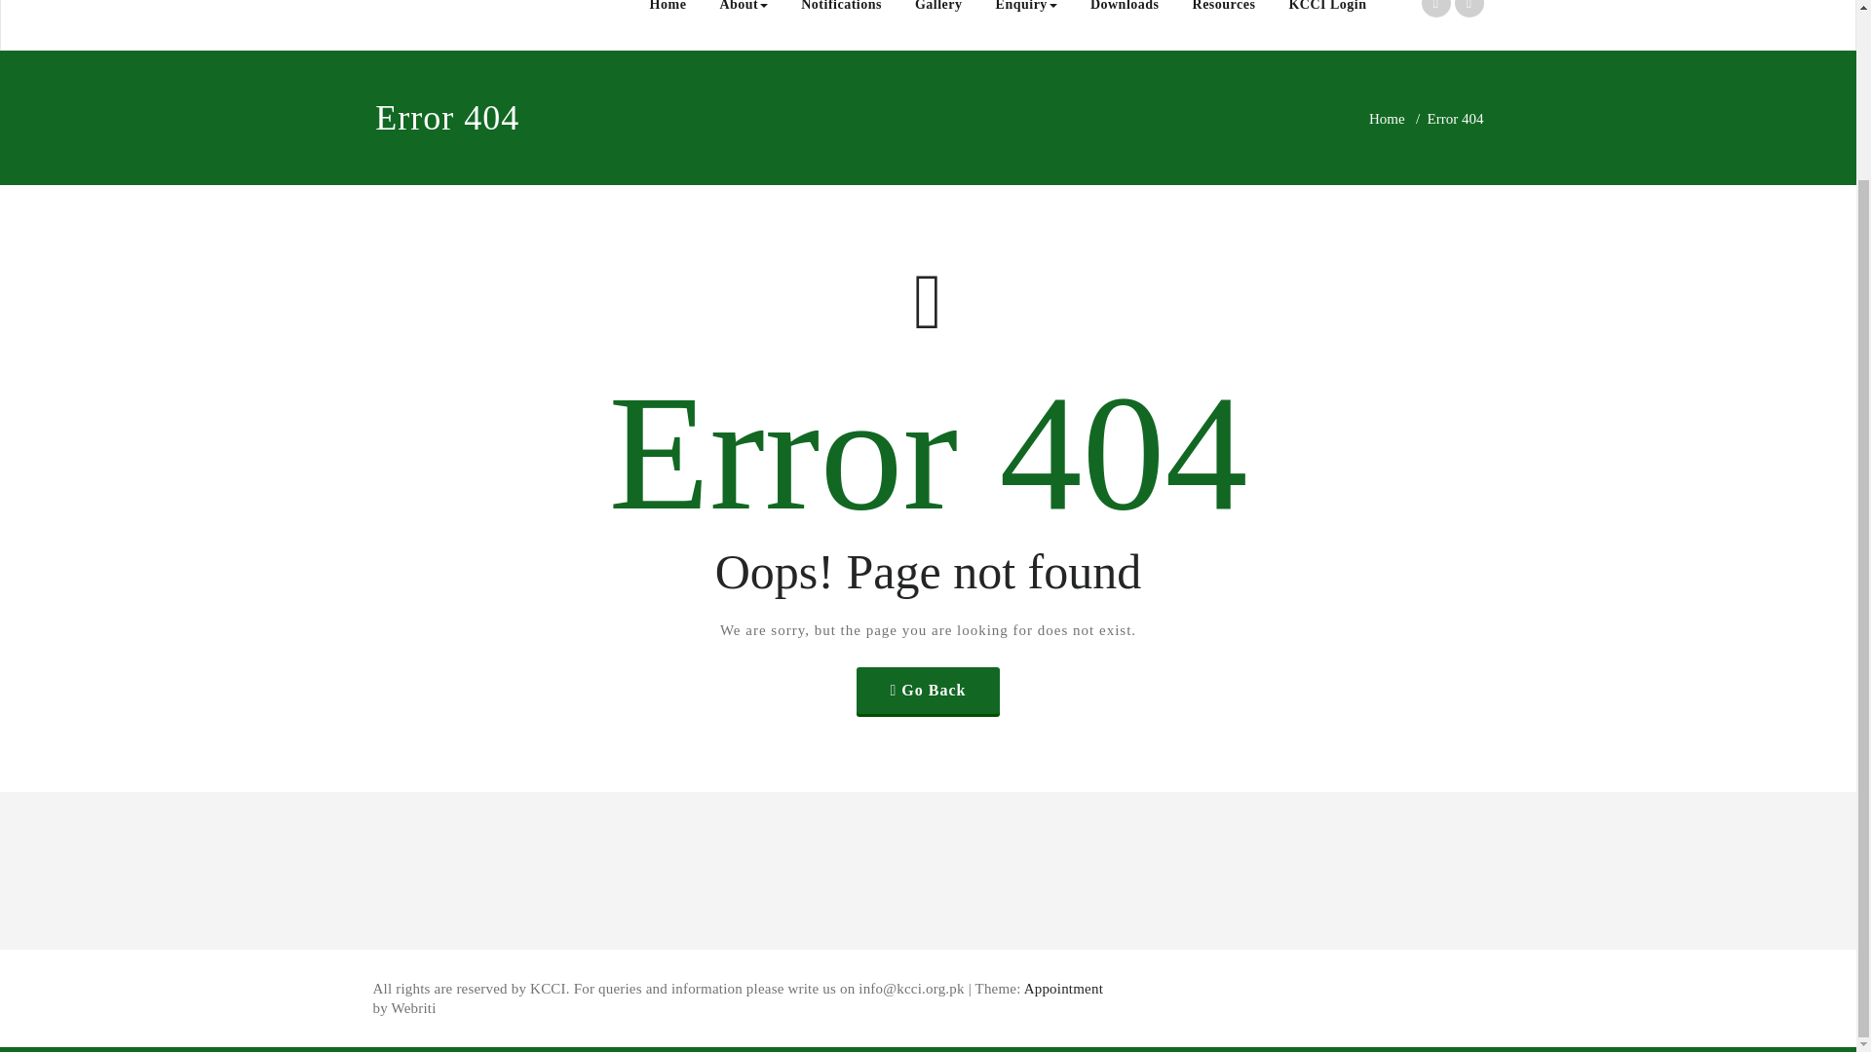  What do you see at coordinates (1026, 12) in the screenshot?
I see `Enquiry` at bounding box center [1026, 12].